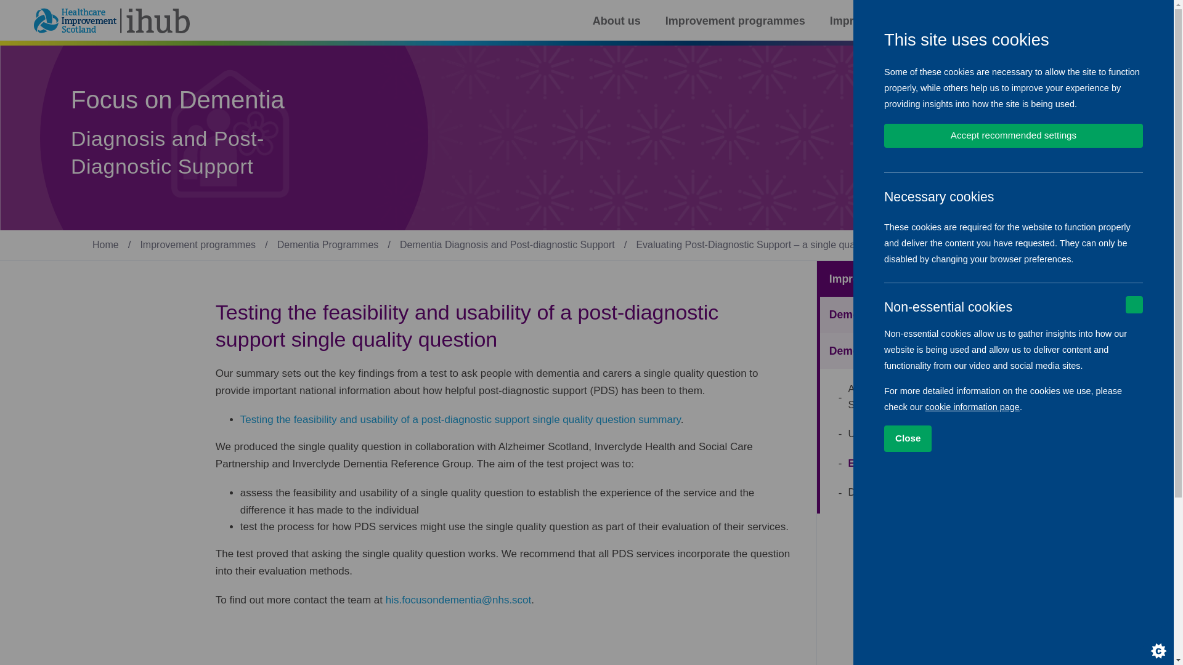 The height and width of the screenshot is (665, 1183). Describe the element at coordinates (1052, 21) in the screenshot. I see `Events` at that location.